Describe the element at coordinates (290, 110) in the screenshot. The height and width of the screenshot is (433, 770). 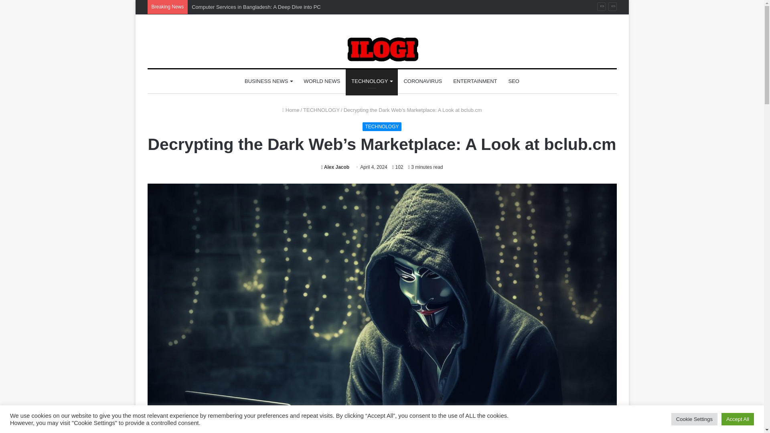
I see `Home` at that location.